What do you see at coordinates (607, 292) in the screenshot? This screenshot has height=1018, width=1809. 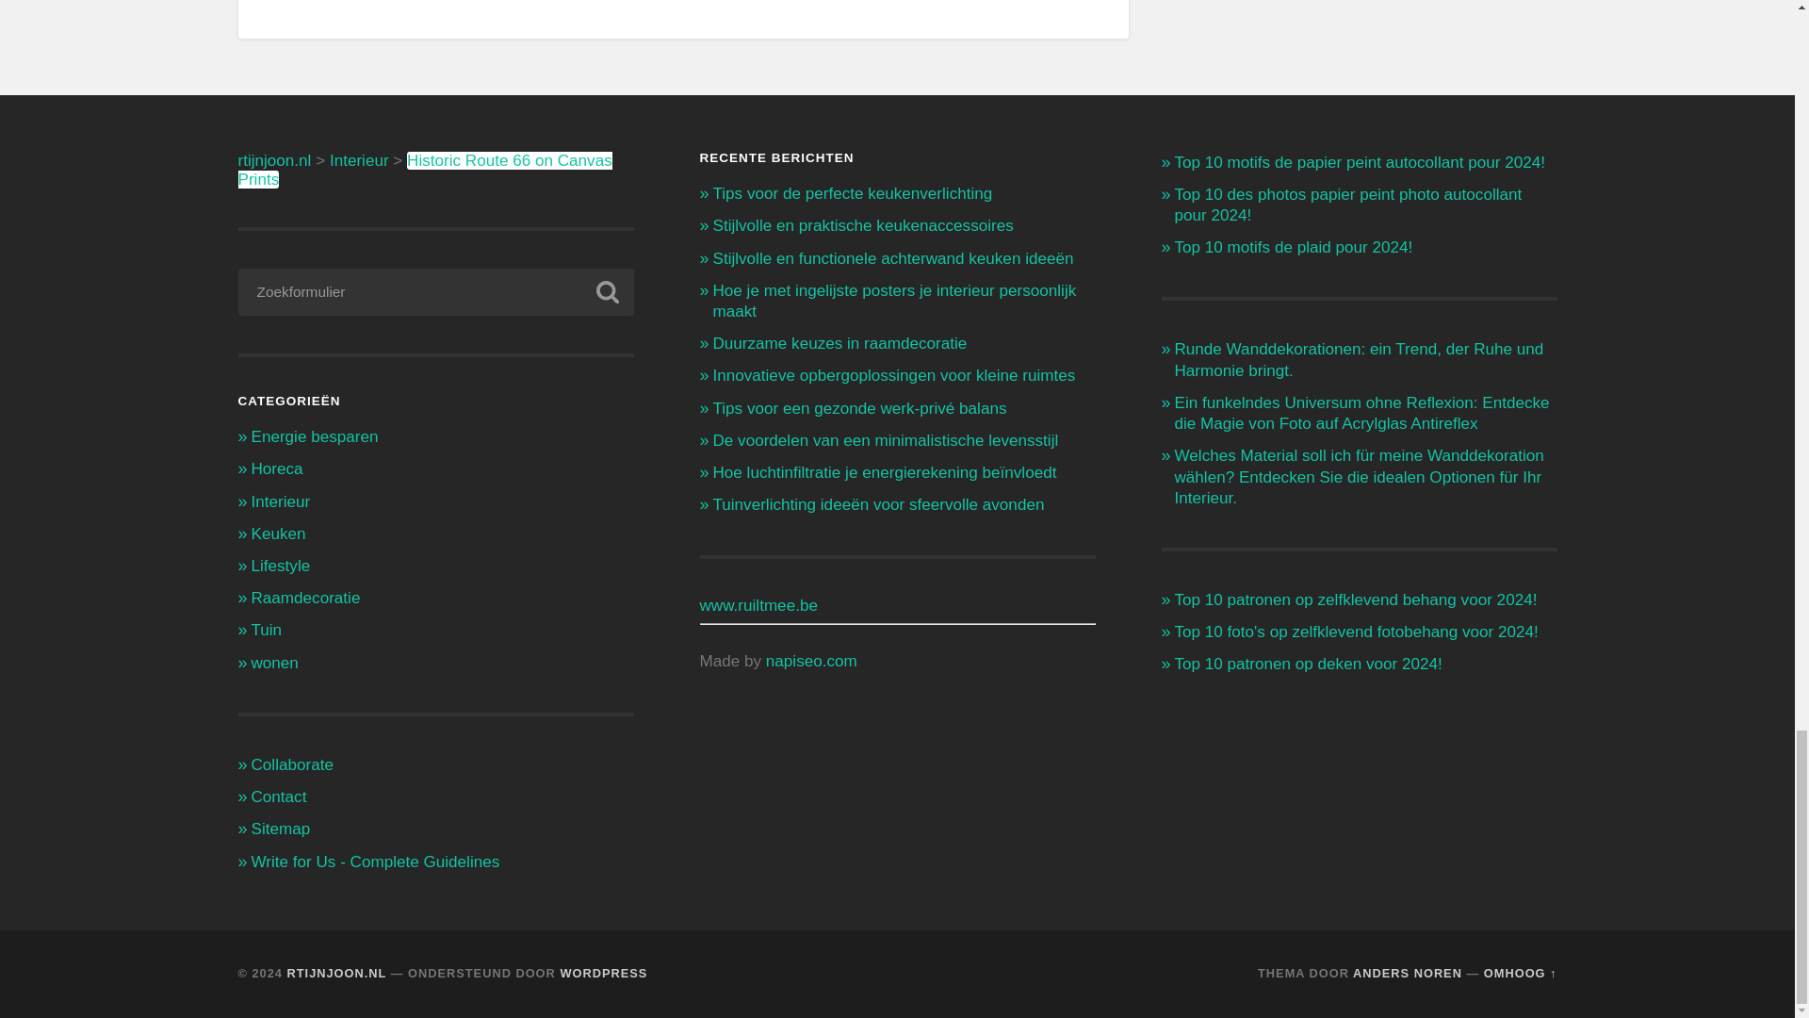 I see `Zoeken` at bounding box center [607, 292].